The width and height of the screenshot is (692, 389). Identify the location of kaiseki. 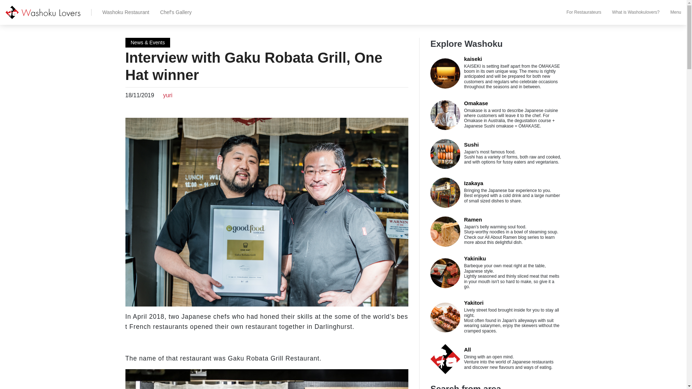
(473, 59).